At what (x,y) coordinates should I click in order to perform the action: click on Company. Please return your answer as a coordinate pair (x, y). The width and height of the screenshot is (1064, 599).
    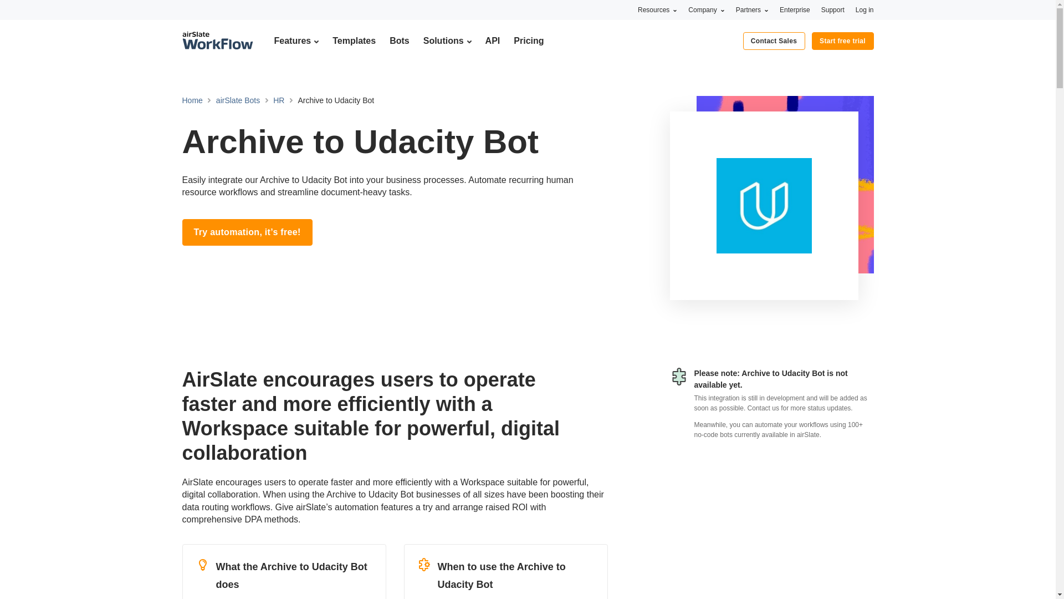
    Looking at the image, I should click on (706, 9).